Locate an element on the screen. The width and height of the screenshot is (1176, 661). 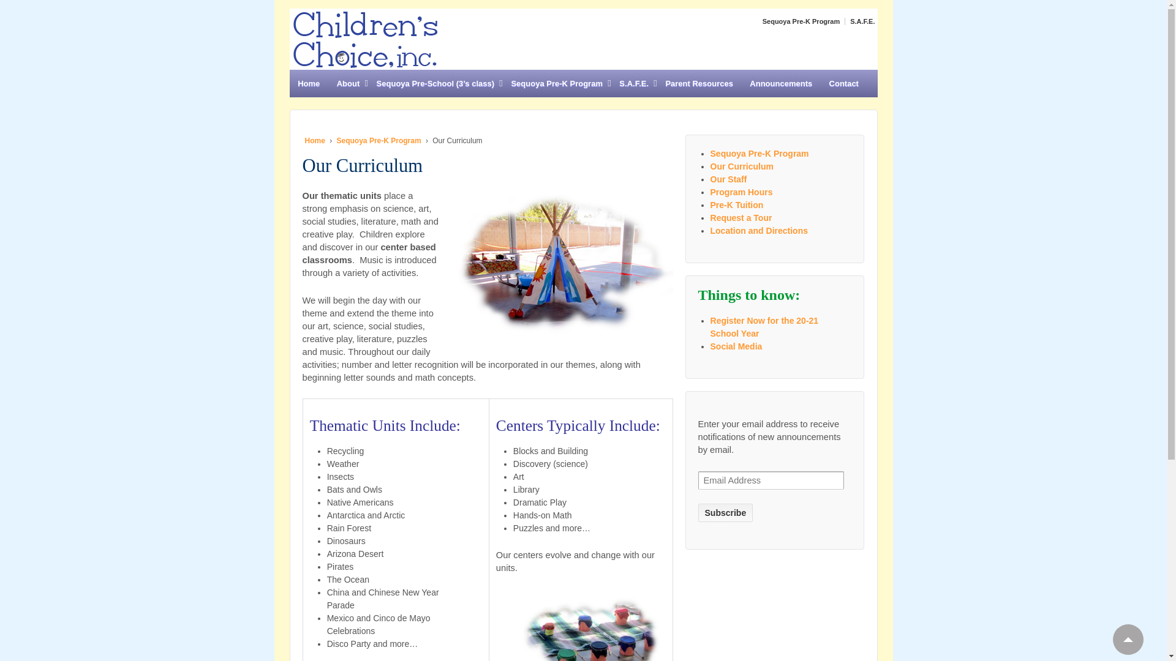
Parent Resources is located at coordinates (699, 83).